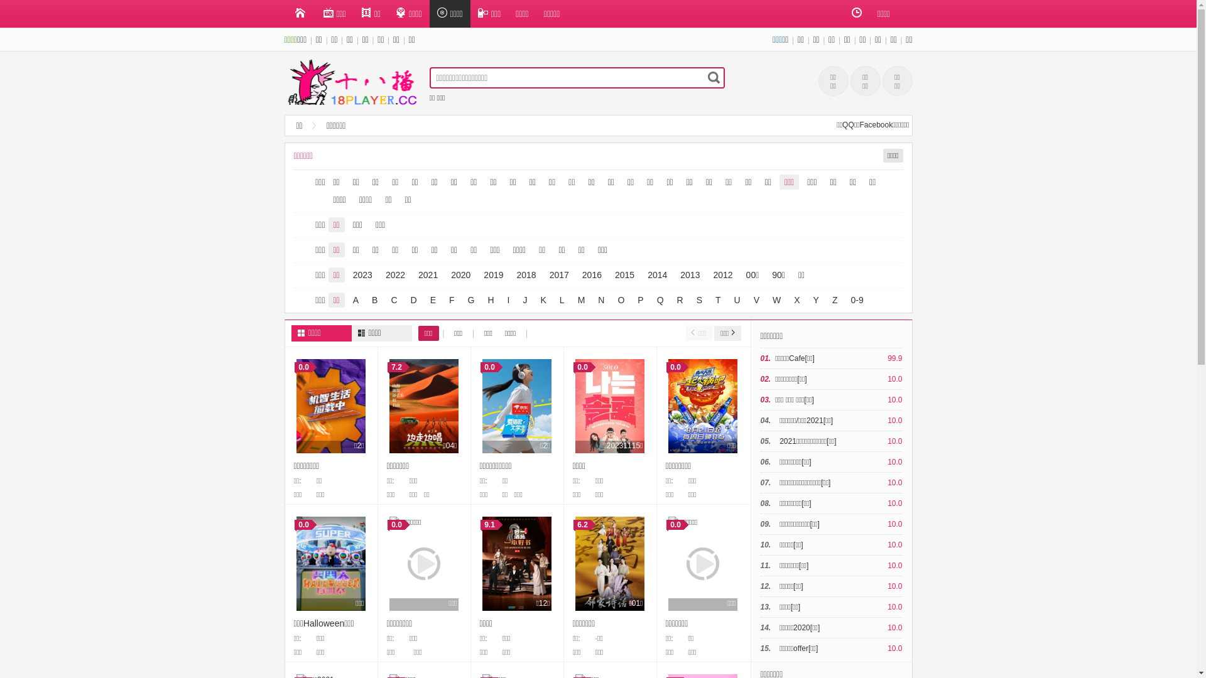  Describe the element at coordinates (525, 300) in the screenshot. I see `J` at that location.